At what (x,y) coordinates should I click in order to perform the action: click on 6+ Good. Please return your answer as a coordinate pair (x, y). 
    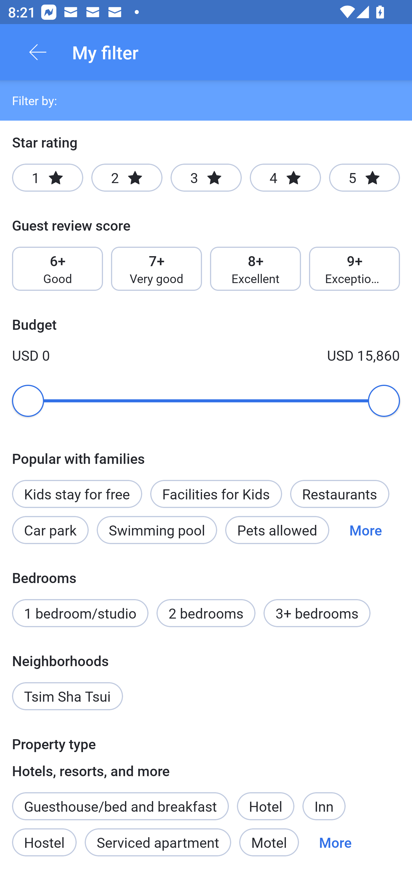
    Looking at the image, I should click on (57, 269).